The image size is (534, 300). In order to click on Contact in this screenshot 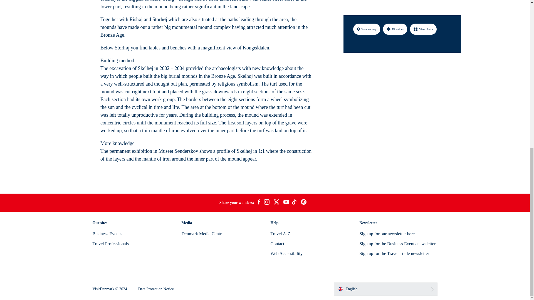, I will do `click(277, 244)`.